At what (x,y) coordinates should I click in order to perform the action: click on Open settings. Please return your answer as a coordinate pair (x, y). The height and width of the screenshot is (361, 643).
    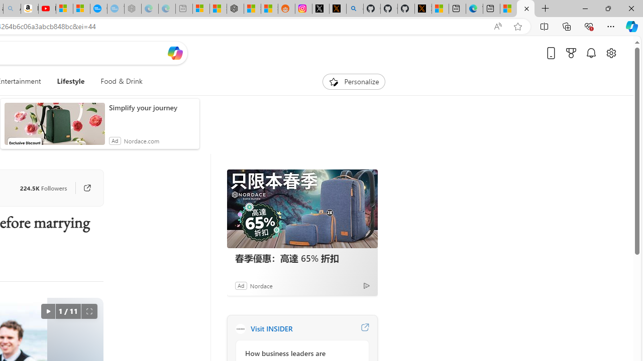
    Looking at the image, I should click on (611, 53).